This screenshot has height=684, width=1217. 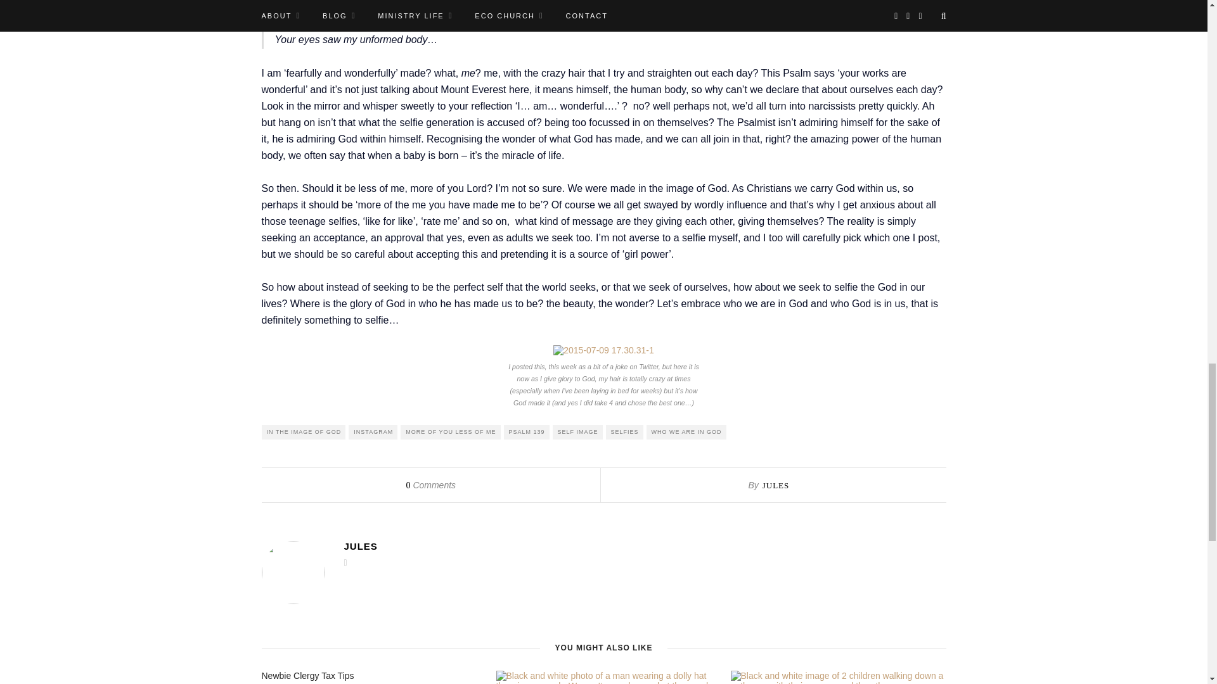 I want to click on JULES, so click(x=776, y=485).